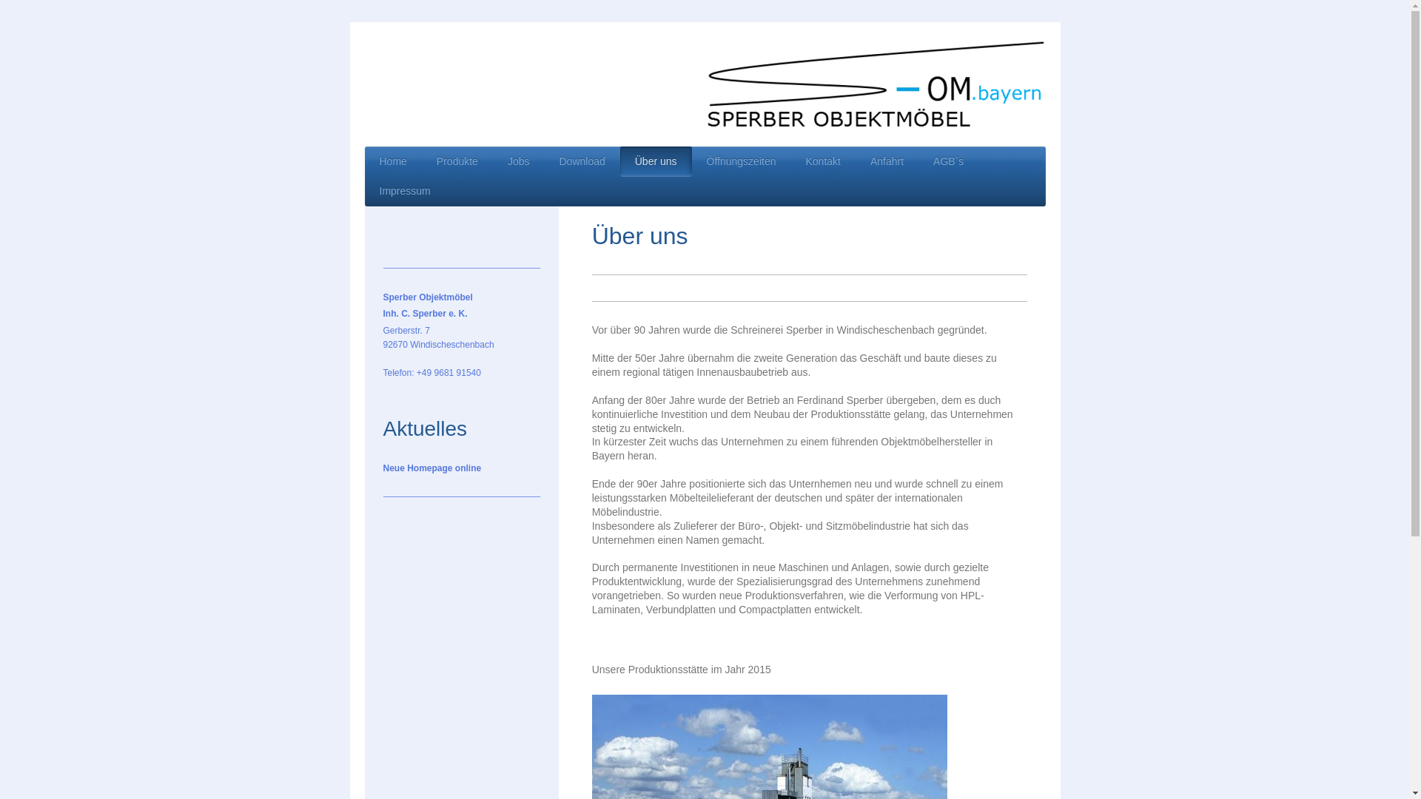  What do you see at coordinates (823, 161) in the screenshot?
I see `Kontakt` at bounding box center [823, 161].